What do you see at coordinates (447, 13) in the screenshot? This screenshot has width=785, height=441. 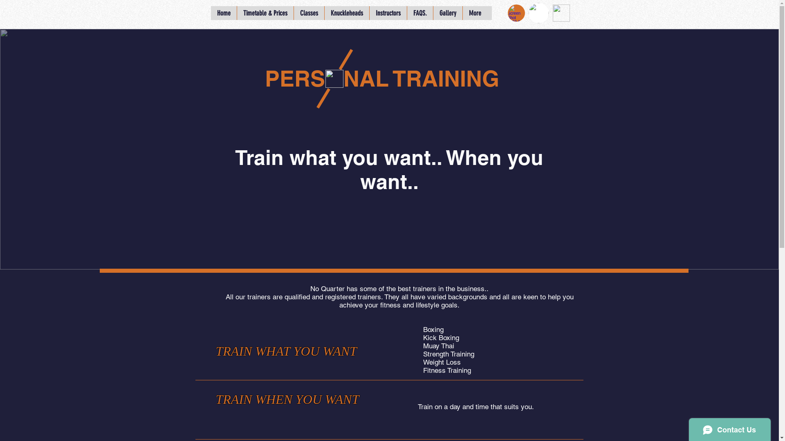 I see `Gallery` at bounding box center [447, 13].